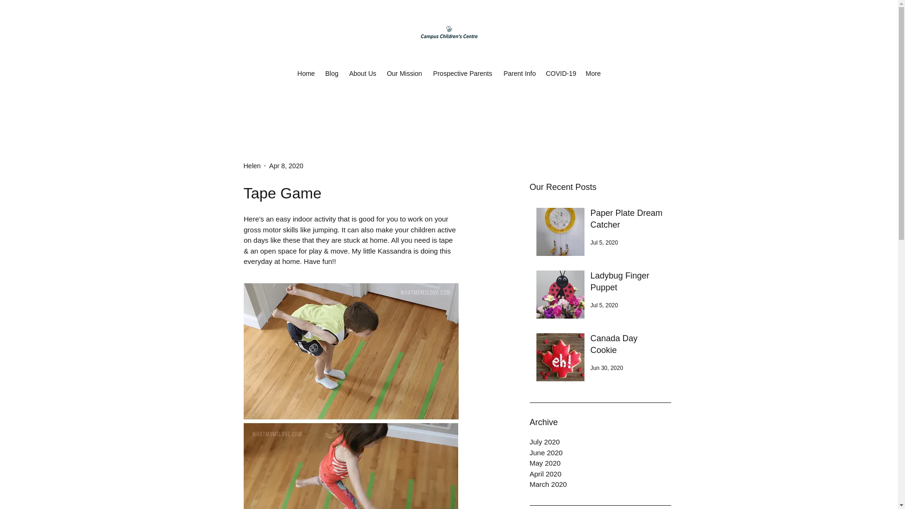 The width and height of the screenshot is (905, 509). Describe the element at coordinates (601, 484) in the screenshot. I see `March 2020` at that location.